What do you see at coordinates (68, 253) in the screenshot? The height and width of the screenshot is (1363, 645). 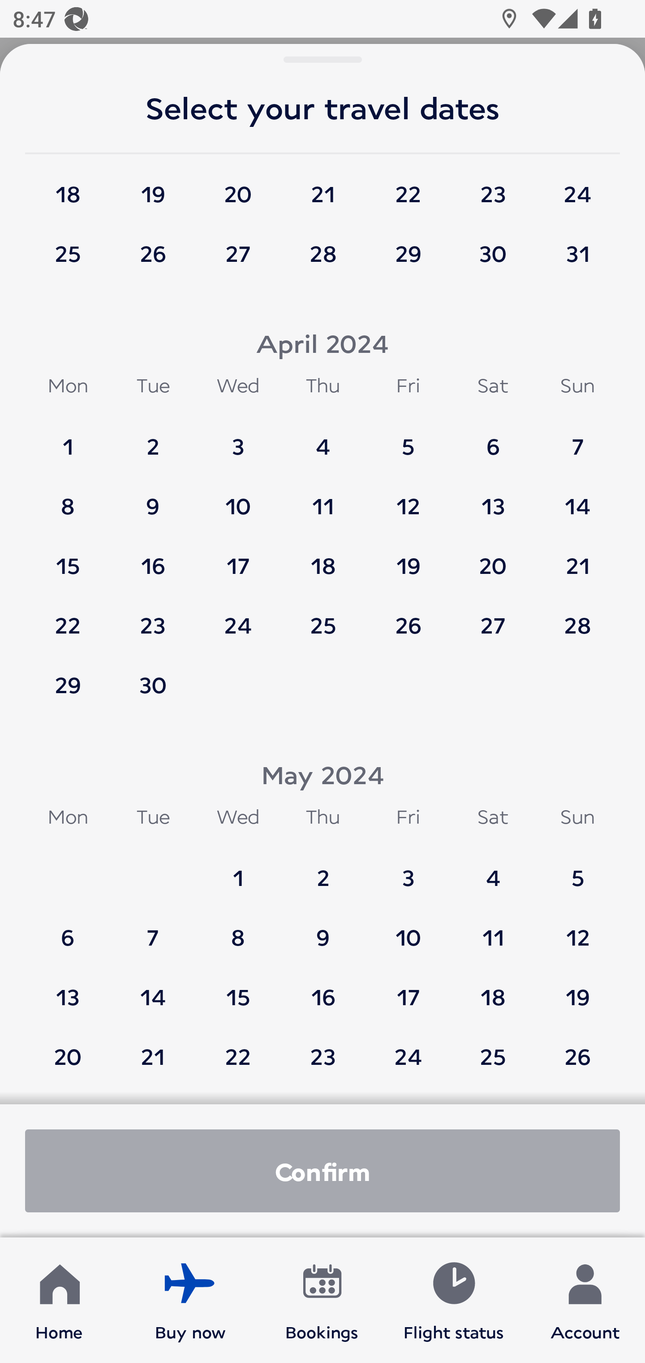 I see `25` at bounding box center [68, 253].